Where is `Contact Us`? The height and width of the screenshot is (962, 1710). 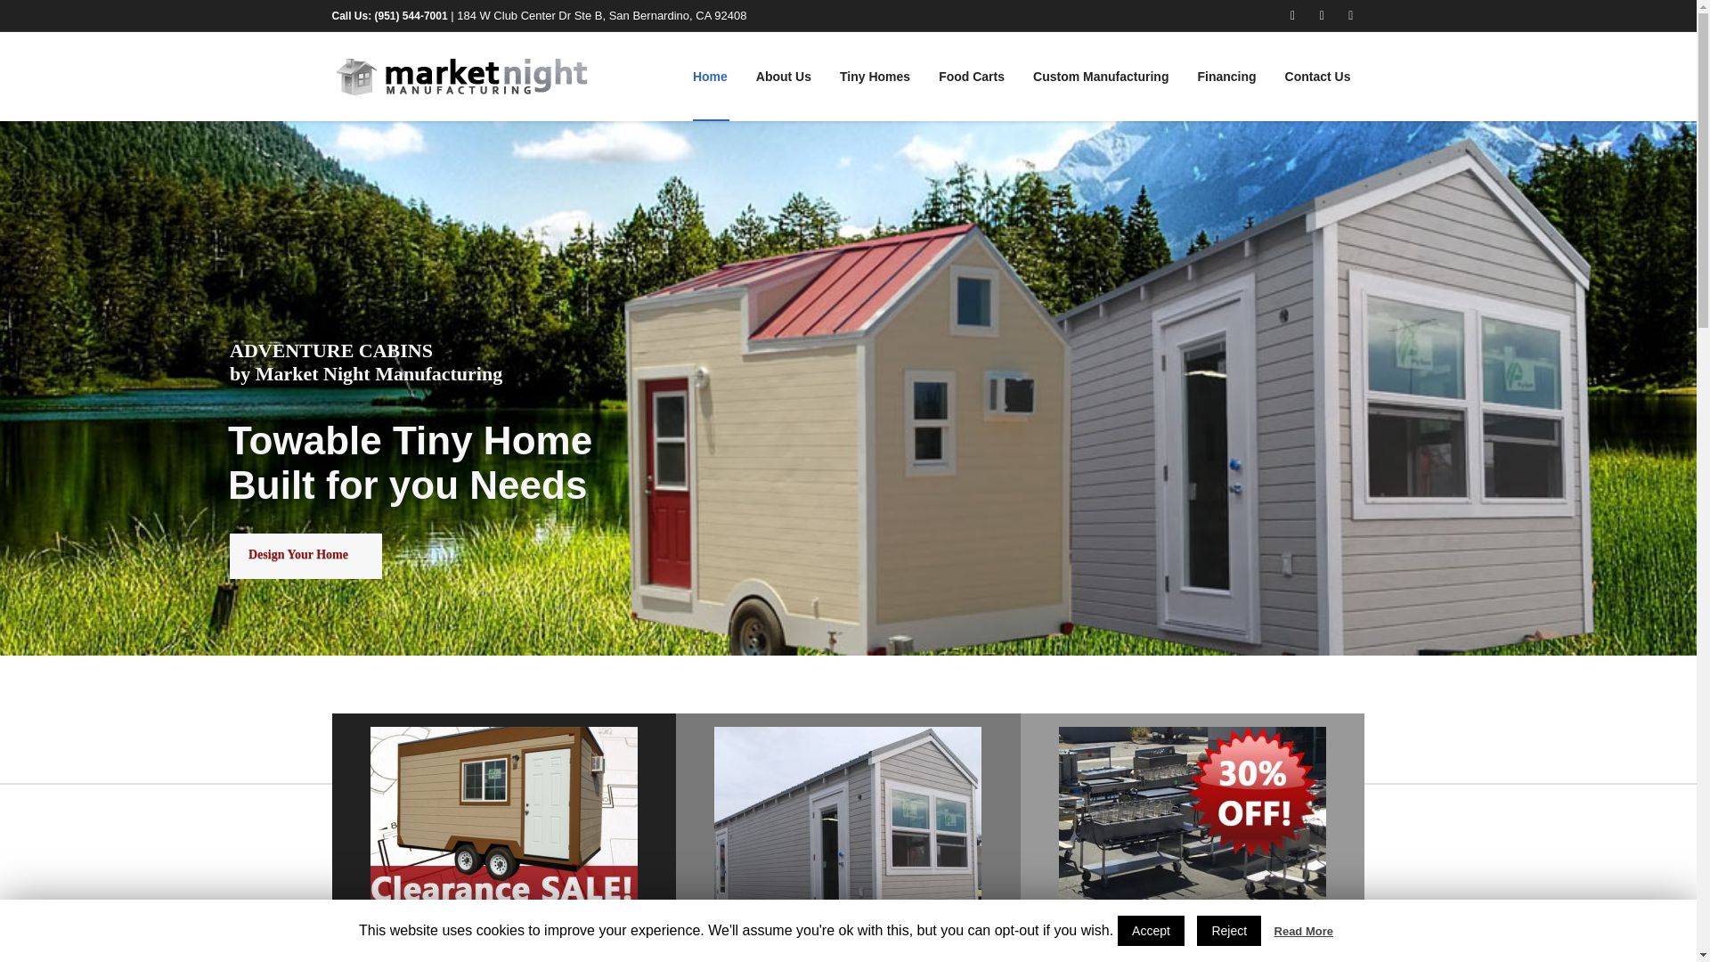
Contact Us is located at coordinates (1317, 77).